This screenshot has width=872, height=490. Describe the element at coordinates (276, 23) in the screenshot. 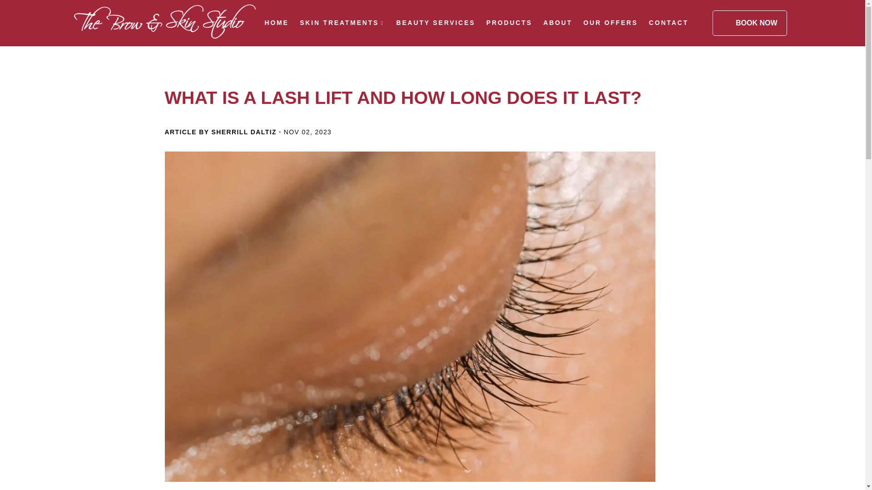

I see `HOME` at that location.